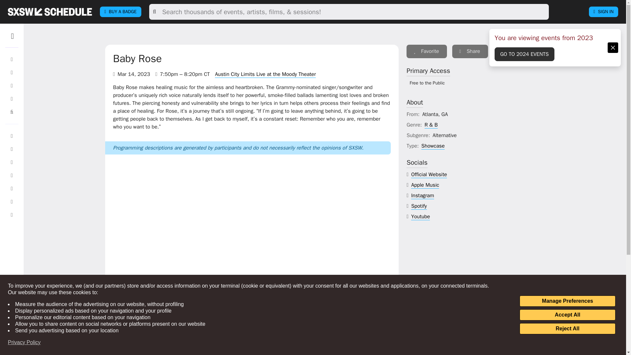 The height and width of the screenshot is (355, 631). What do you see at coordinates (429, 175) in the screenshot?
I see `website` at bounding box center [429, 175].